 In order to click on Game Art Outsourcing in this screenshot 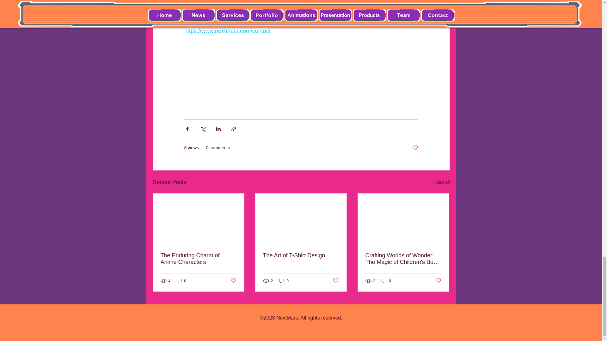, I will do `click(211, 326)`.